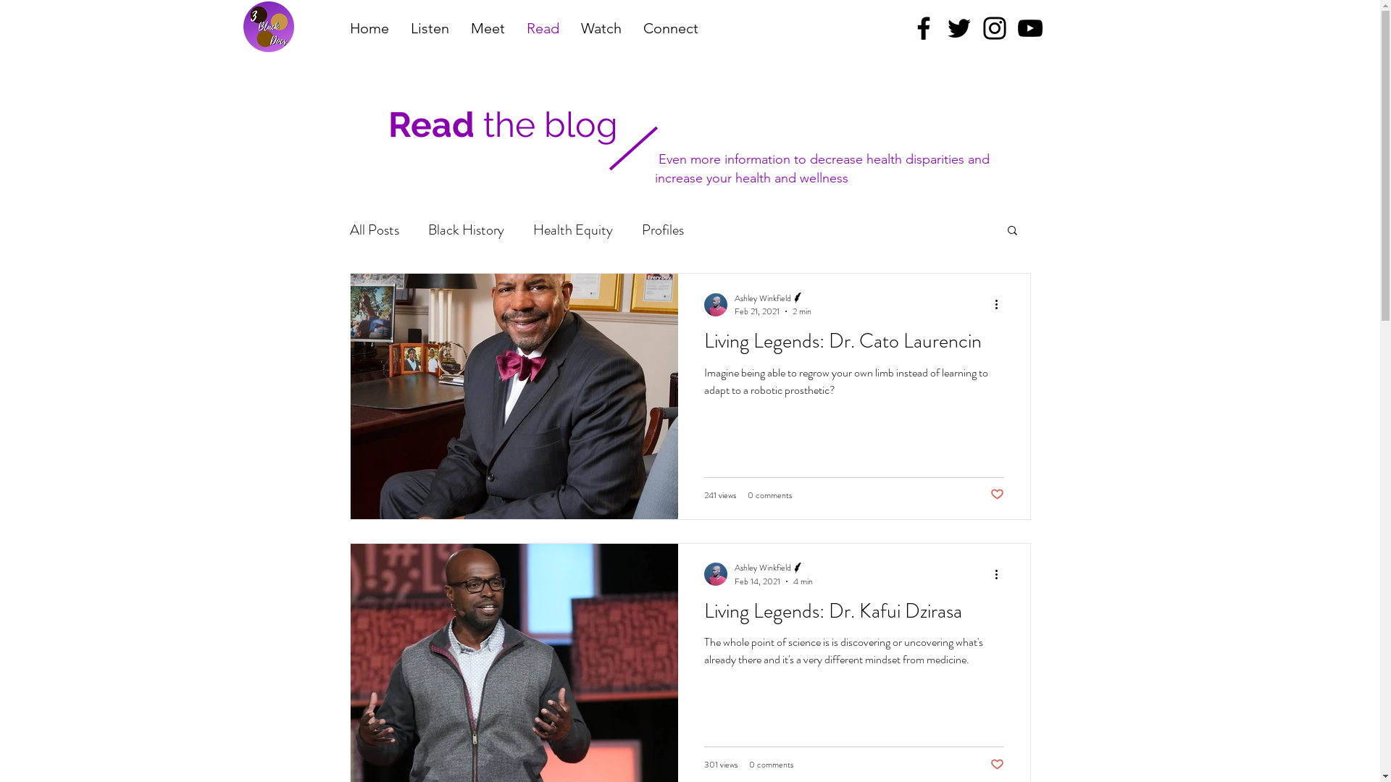 This screenshot has height=782, width=1391. What do you see at coordinates (854, 345) in the screenshot?
I see `Living Legends: Dr. Cato Laurencin` at bounding box center [854, 345].